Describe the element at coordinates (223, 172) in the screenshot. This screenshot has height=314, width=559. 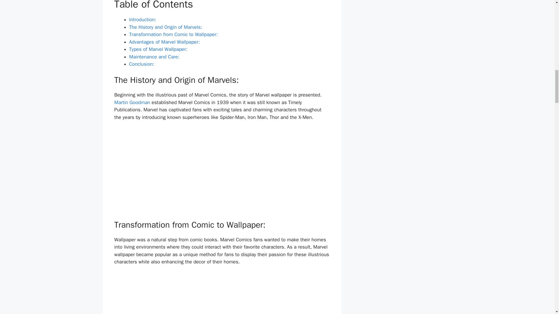
I see `Advertisement` at that location.